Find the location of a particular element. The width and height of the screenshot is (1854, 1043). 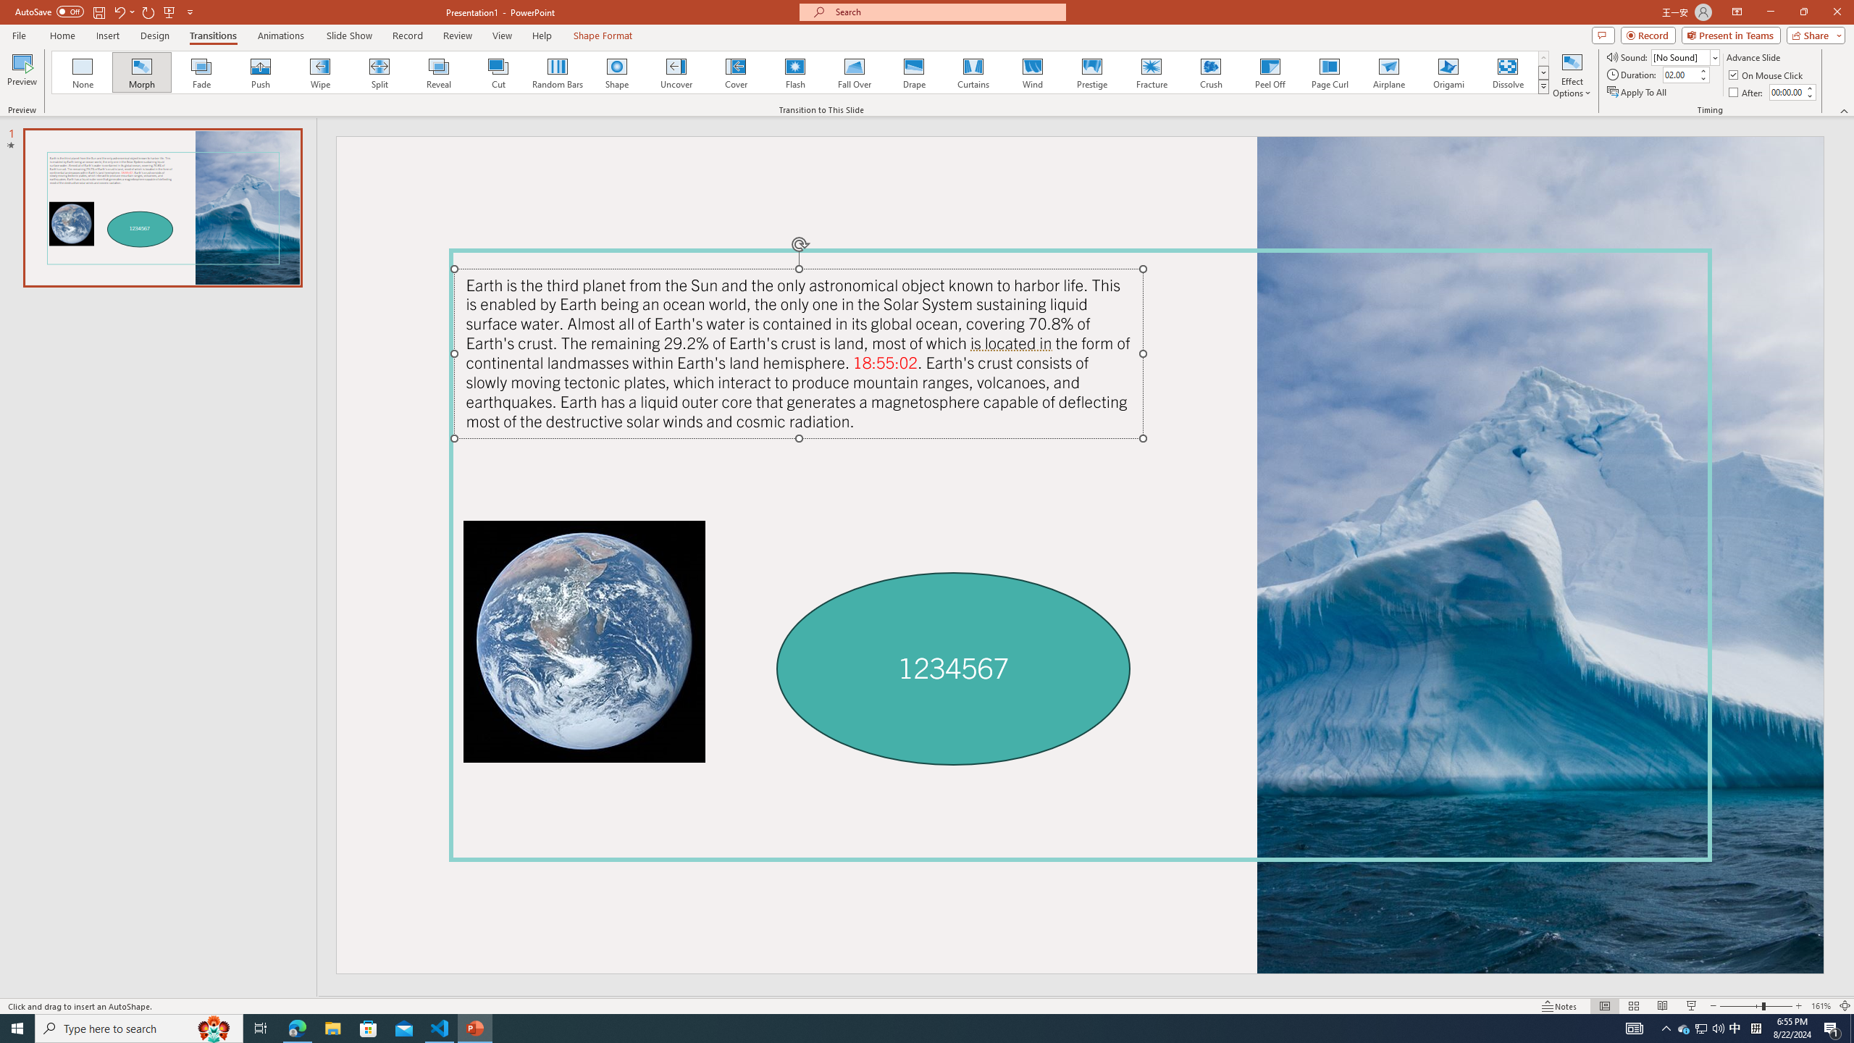

Page Curl is located at coordinates (1329, 72).